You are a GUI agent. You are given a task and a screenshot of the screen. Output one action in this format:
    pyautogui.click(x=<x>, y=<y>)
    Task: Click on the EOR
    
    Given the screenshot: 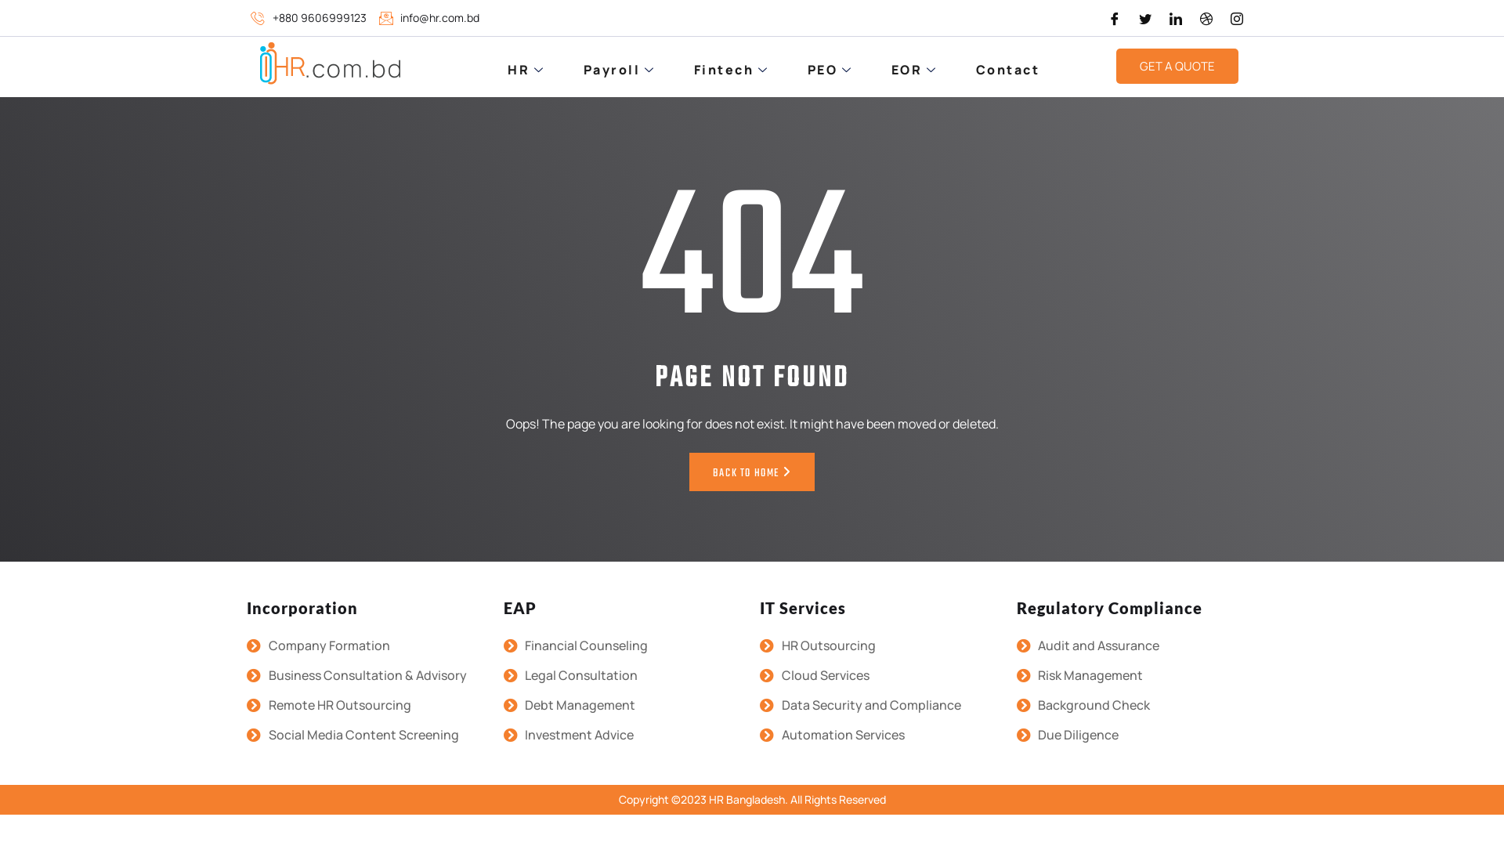 What is the action you would take?
    pyautogui.click(x=916, y=70)
    